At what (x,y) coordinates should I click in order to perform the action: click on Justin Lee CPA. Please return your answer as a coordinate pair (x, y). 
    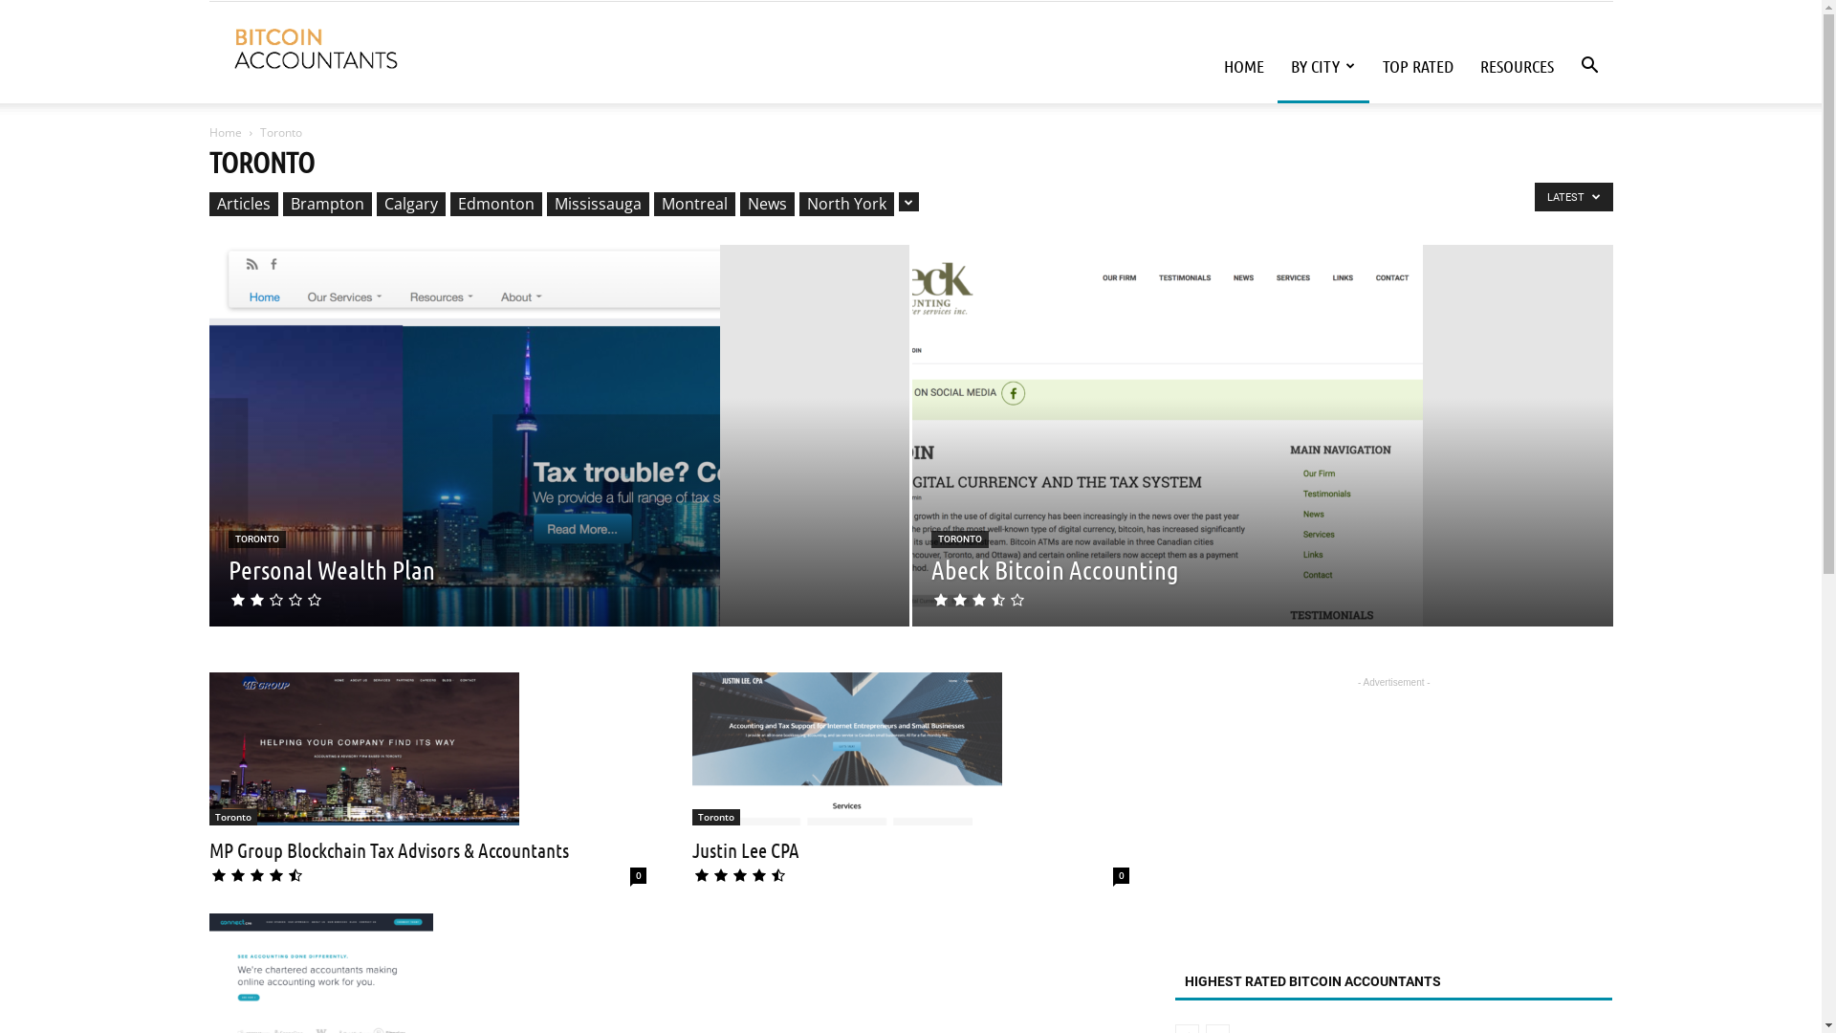
    Looking at the image, I should click on (746, 849).